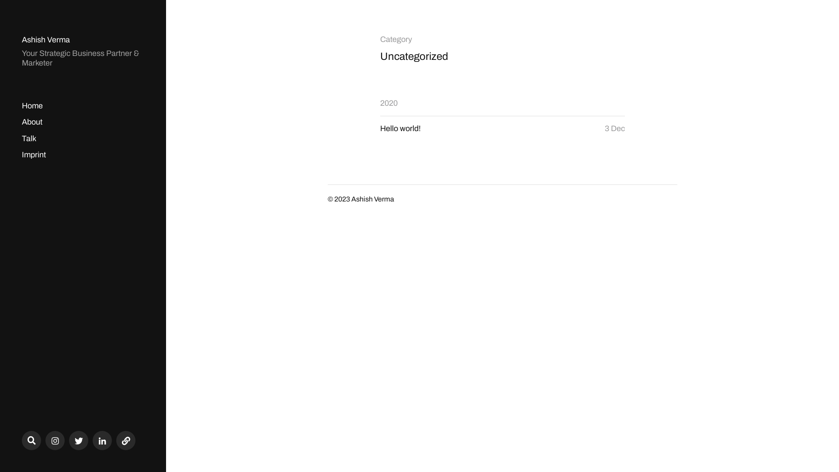  I want to click on Hello world!
3 Dec, so click(503, 128).